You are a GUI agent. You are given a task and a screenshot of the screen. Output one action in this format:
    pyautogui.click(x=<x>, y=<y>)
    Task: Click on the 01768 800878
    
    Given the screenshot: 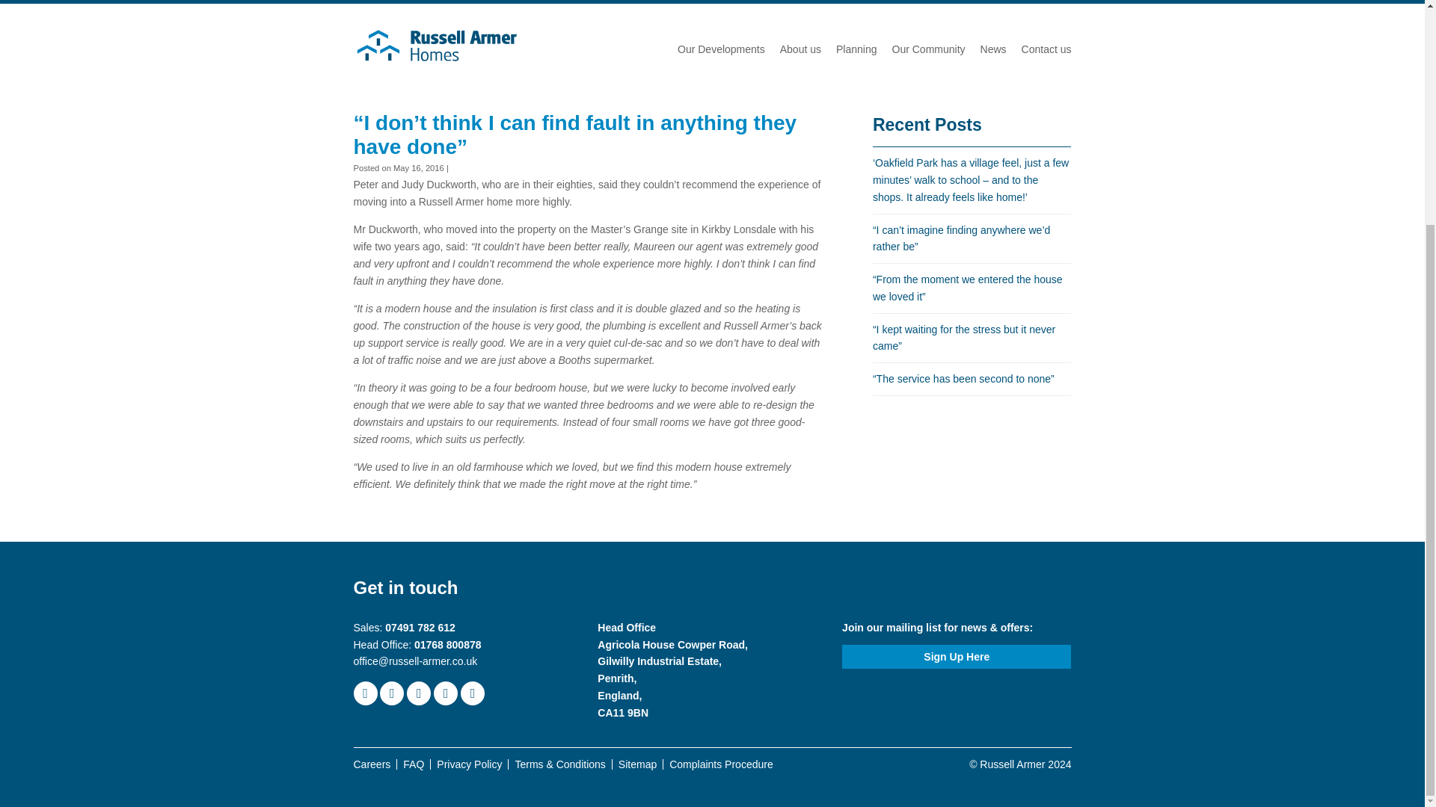 What is the action you would take?
    pyautogui.click(x=447, y=644)
    